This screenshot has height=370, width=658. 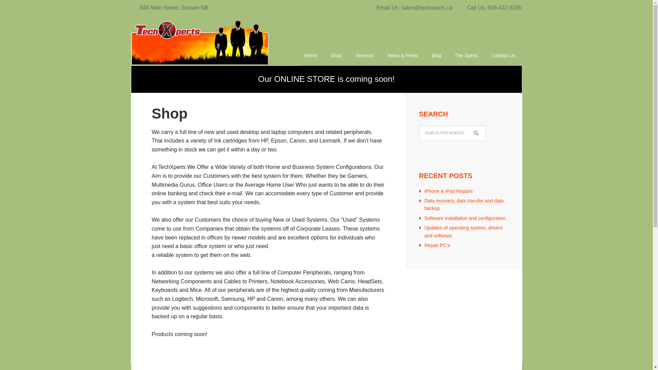 What do you see at coordinates (465, 218) in the screenshot?
I see `Software installation and configuration` at bounding box center [465, 218].